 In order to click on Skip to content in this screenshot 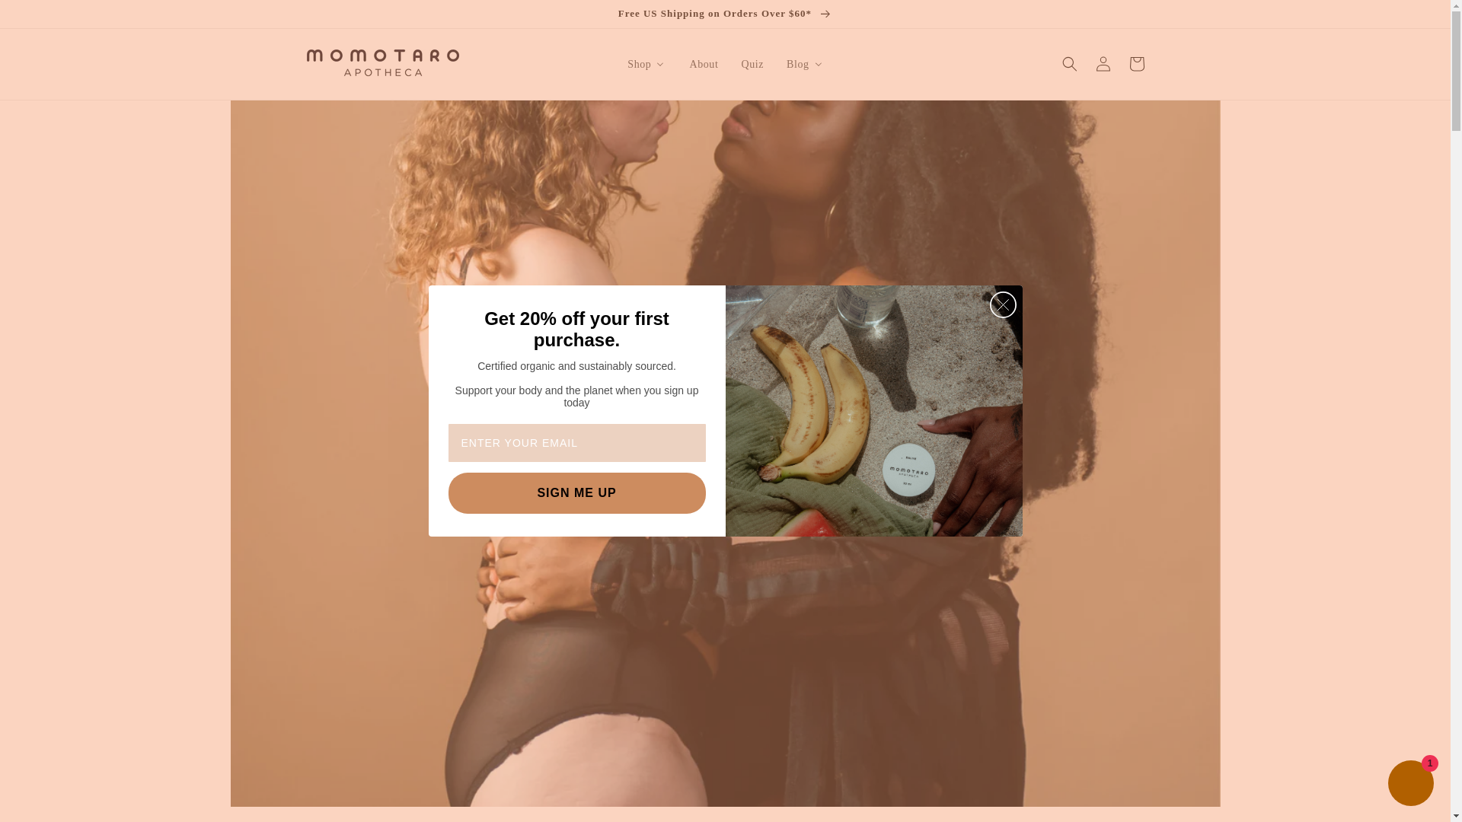, I will do `click(23, 9)`.